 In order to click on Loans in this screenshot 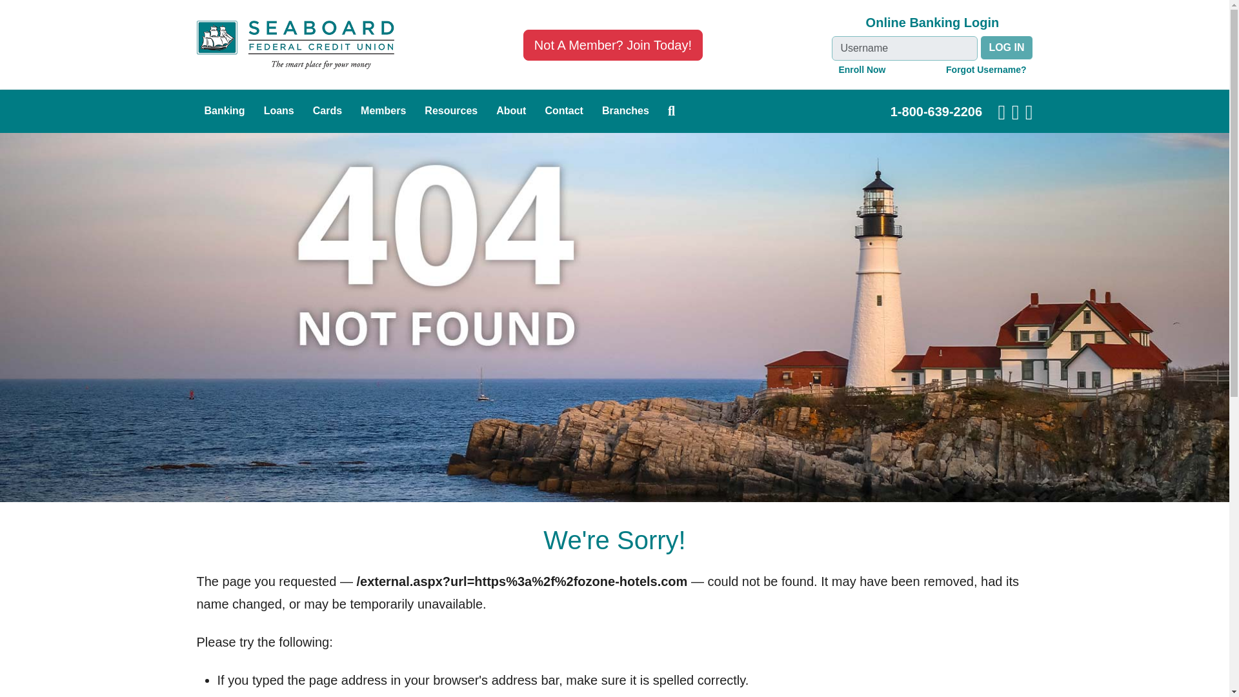, I will do `click(279, 111)`.